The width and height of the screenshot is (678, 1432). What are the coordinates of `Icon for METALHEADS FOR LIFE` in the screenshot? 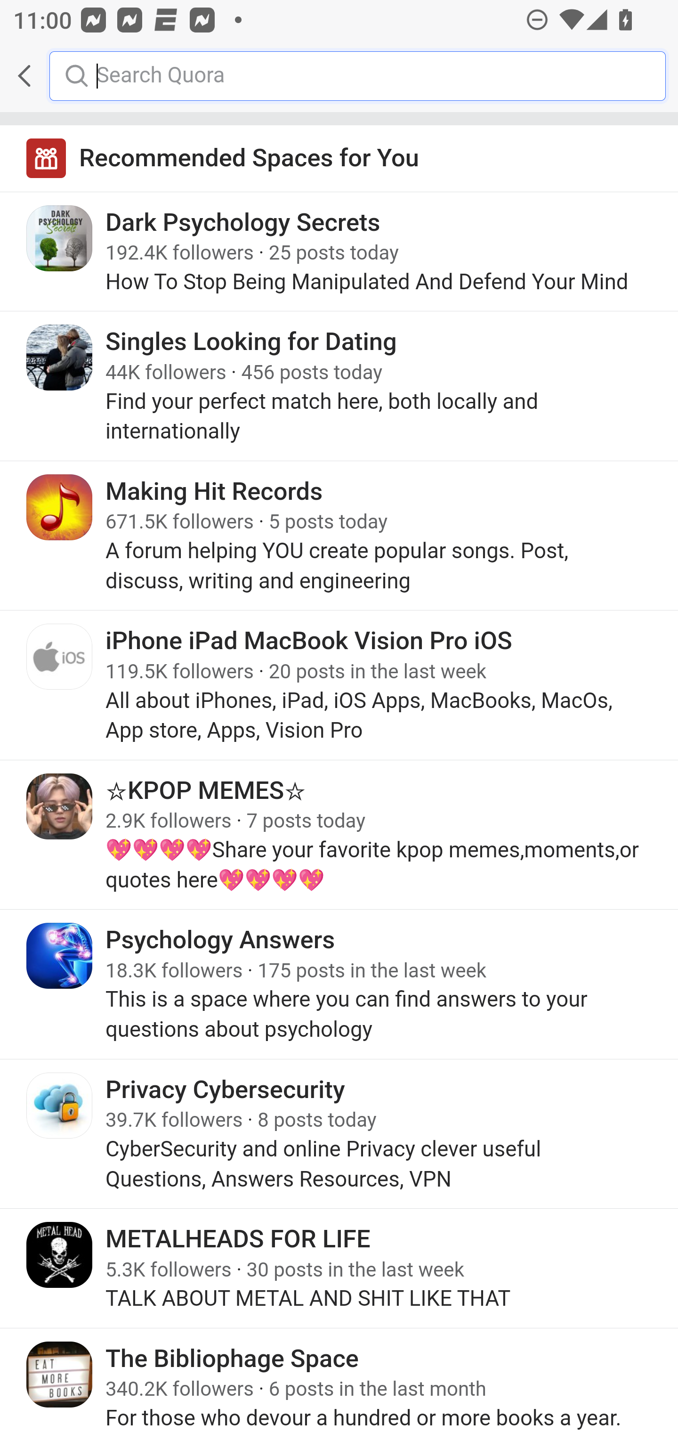 It's located at (60, 1255).